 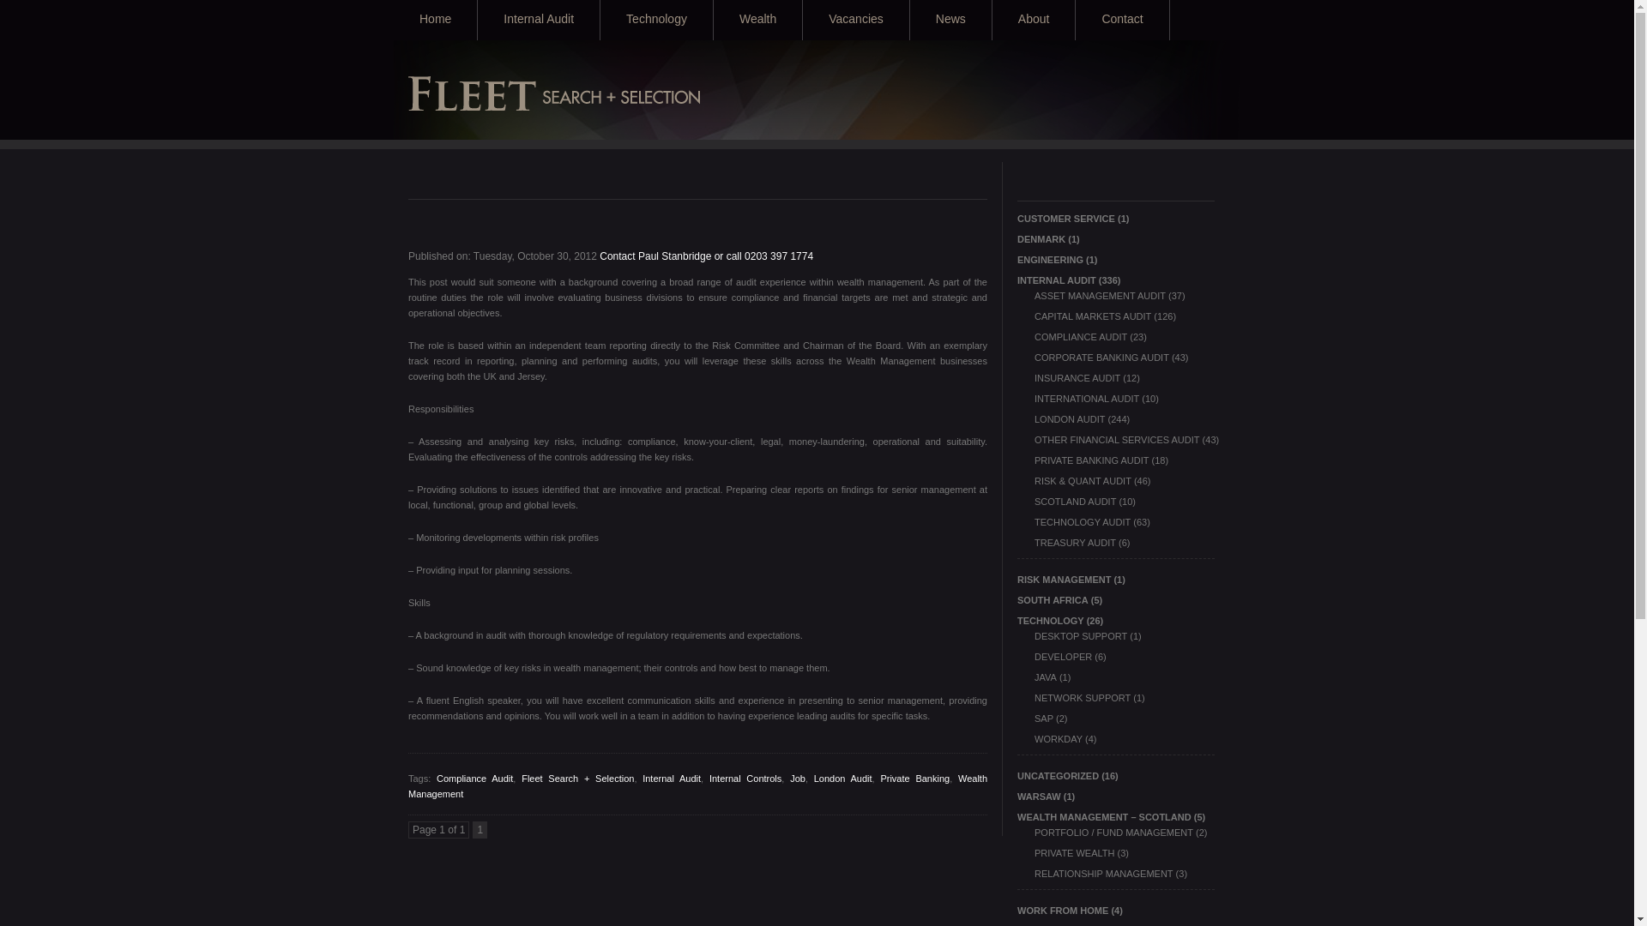 What do you see at coordinates (1117, 439) in the screenshot?
I see `OTHER FINANCIAL SERVICES AUDIT` at bounding box center [1117, 439].